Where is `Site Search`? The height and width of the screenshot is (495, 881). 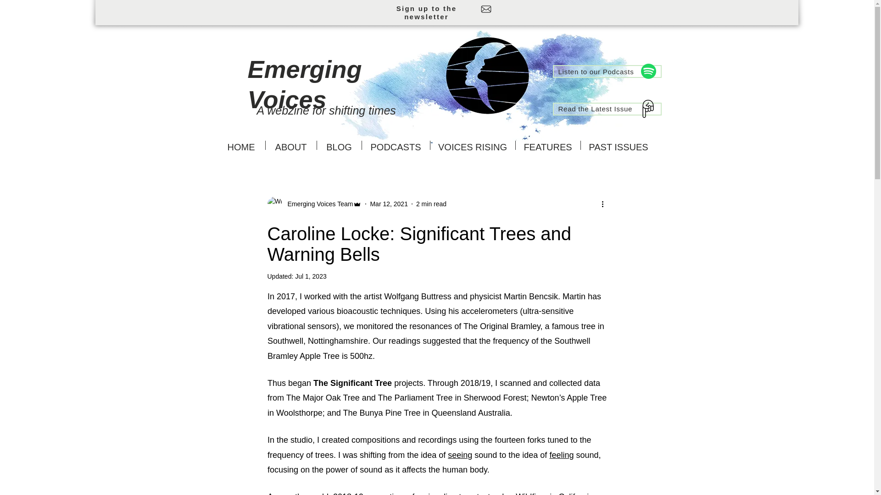 Site Search is located at coordinates (632, 42).